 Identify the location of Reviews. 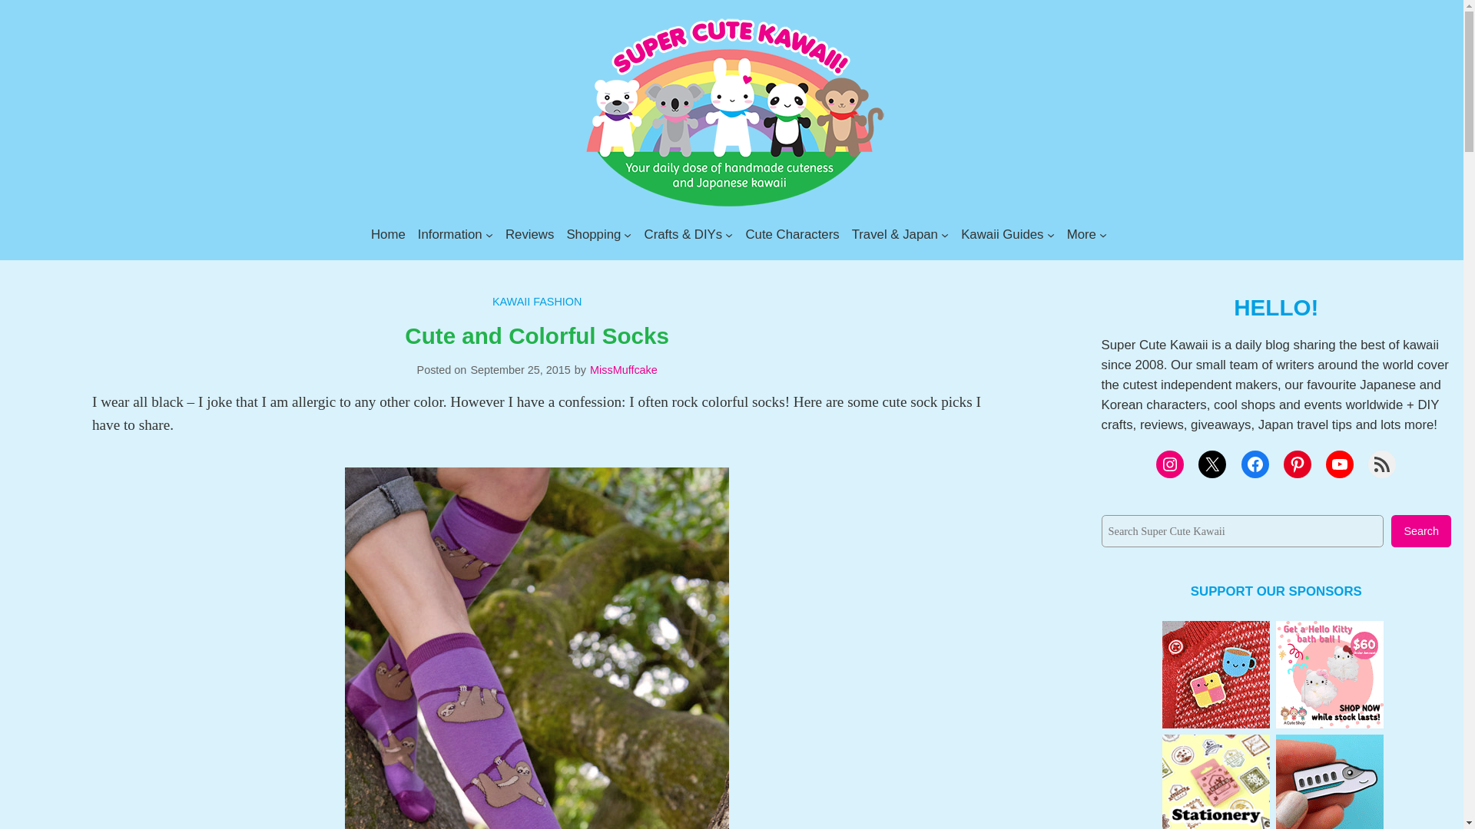
(530, 234).